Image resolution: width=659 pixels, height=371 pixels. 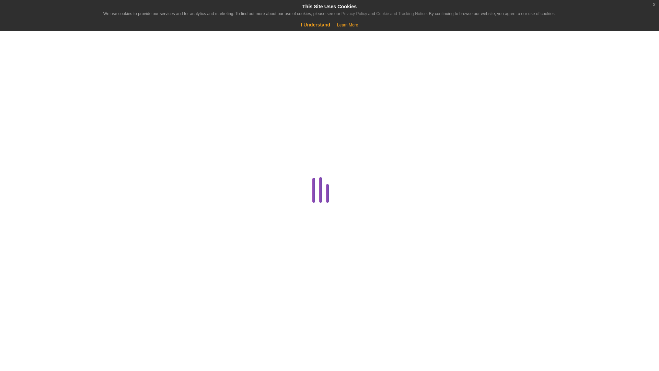 What do you see at coordinates (127, 273) in the screenshot?
I see `Email` at bounding box center [127, 273].